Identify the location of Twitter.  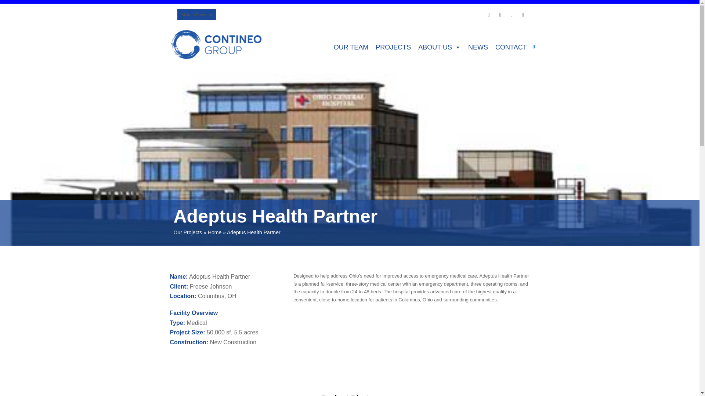
(488, 15).